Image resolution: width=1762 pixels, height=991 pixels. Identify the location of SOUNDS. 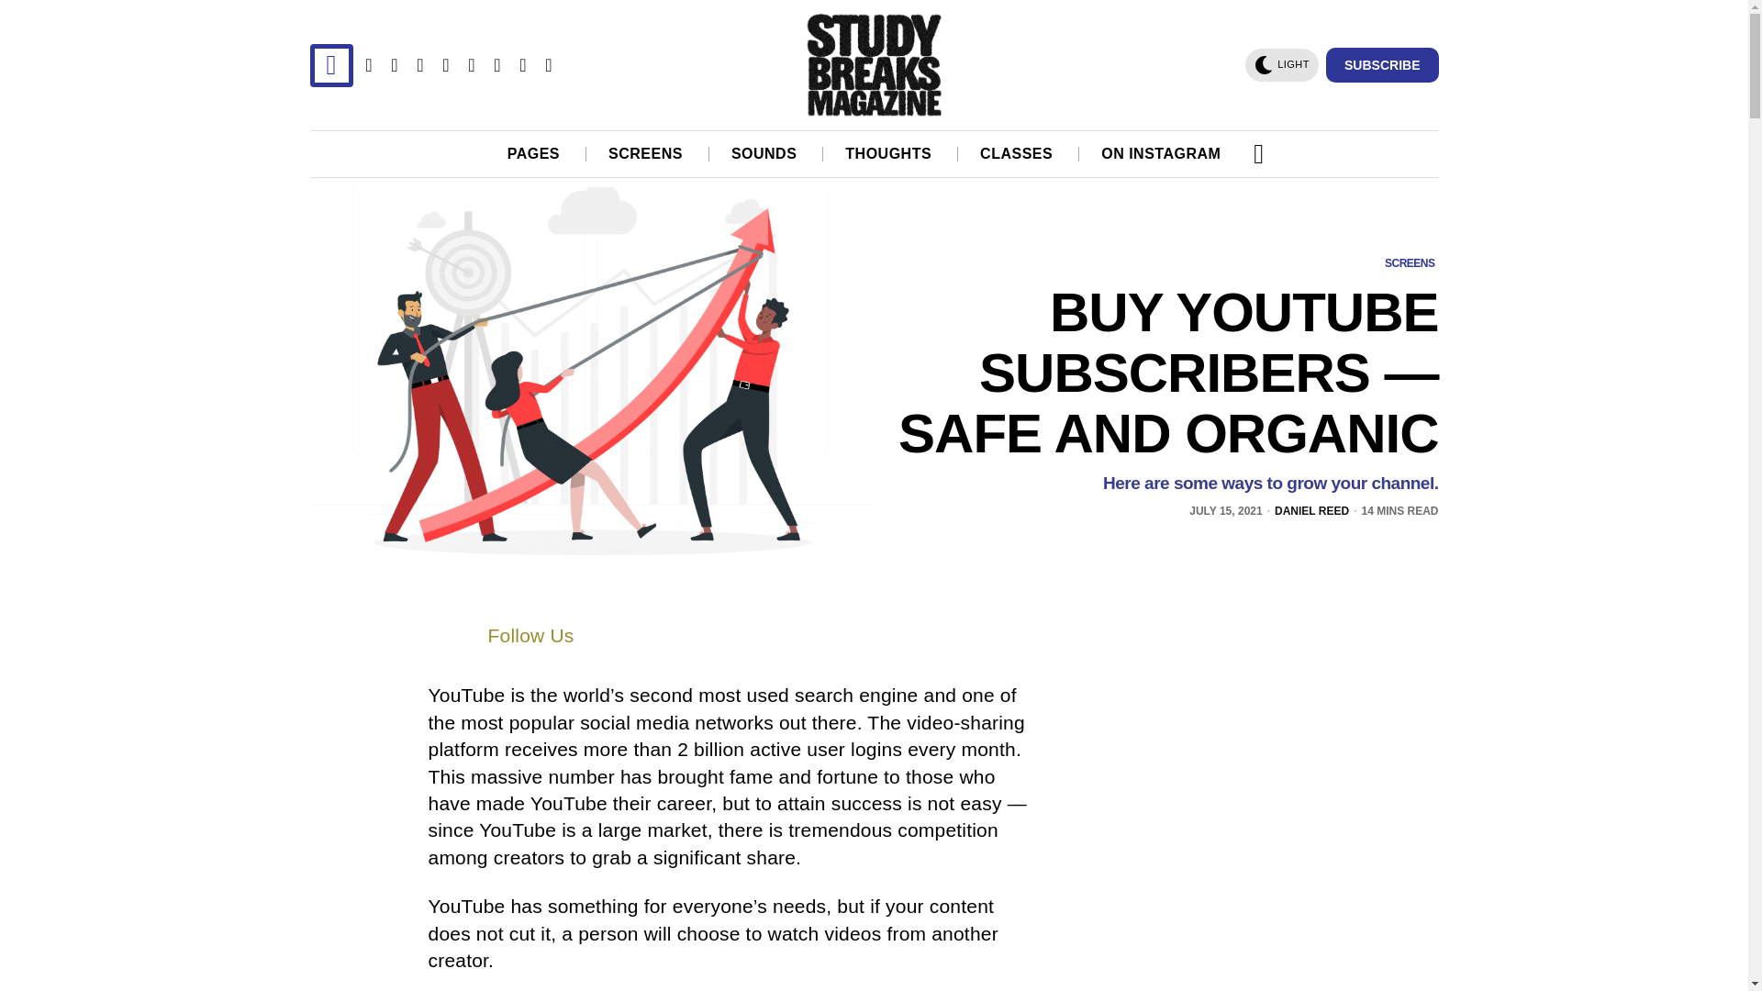
(765, 153).